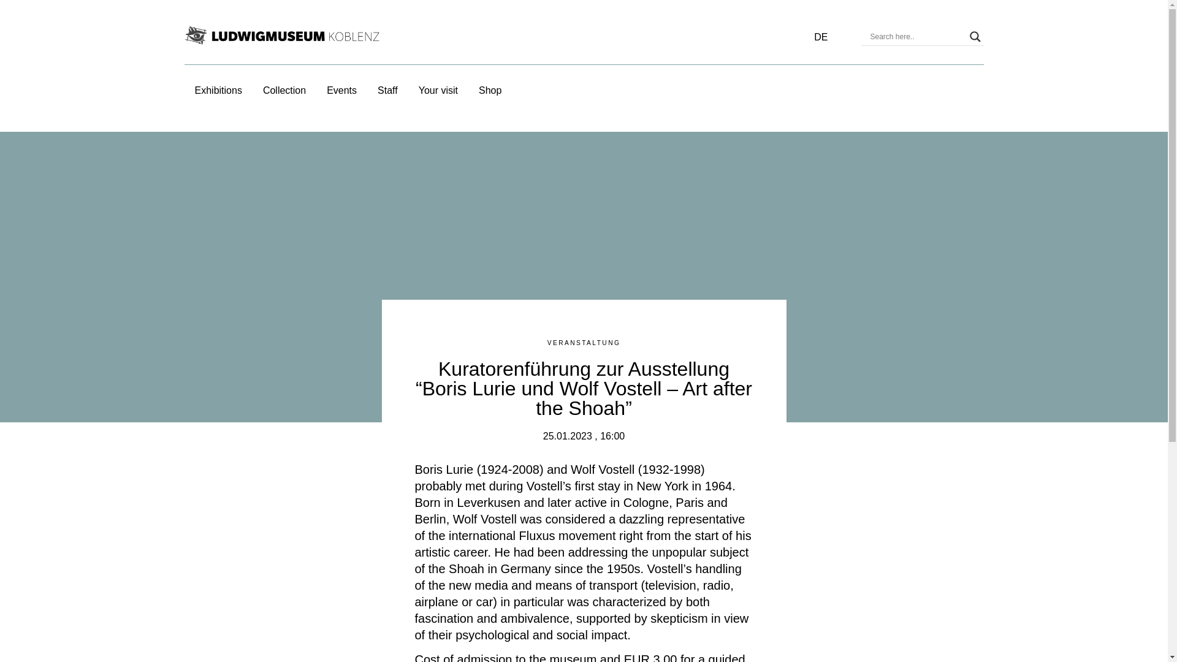 Image resolution: width=1177 pixels, height=662 pixels. Describe the element at coordinates (438, 90) in the screenshot. I see `Your visit` at that location.